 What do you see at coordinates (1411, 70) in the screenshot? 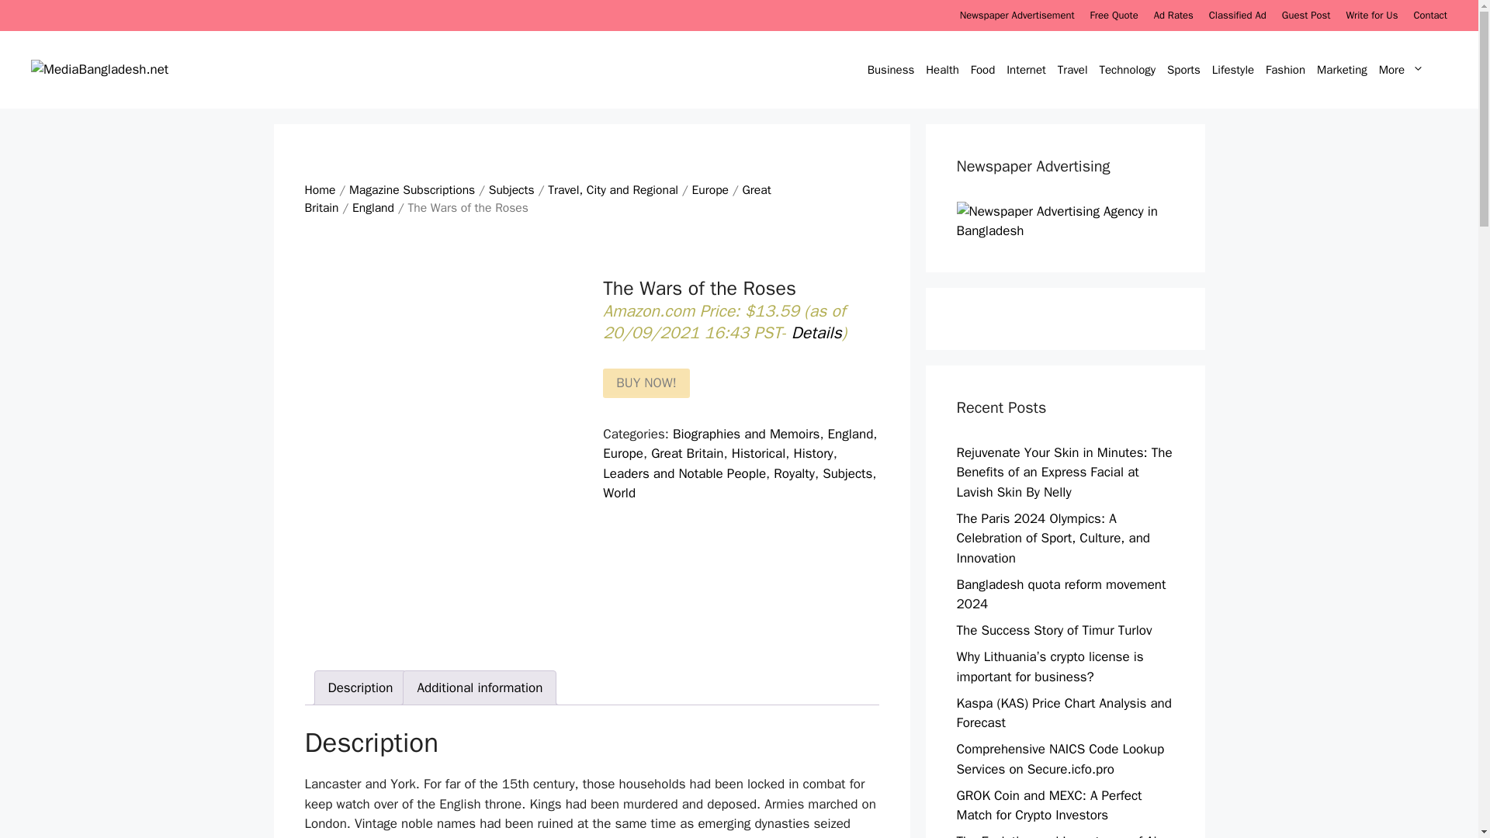
I see `More` at bounding box center [1411, 70].